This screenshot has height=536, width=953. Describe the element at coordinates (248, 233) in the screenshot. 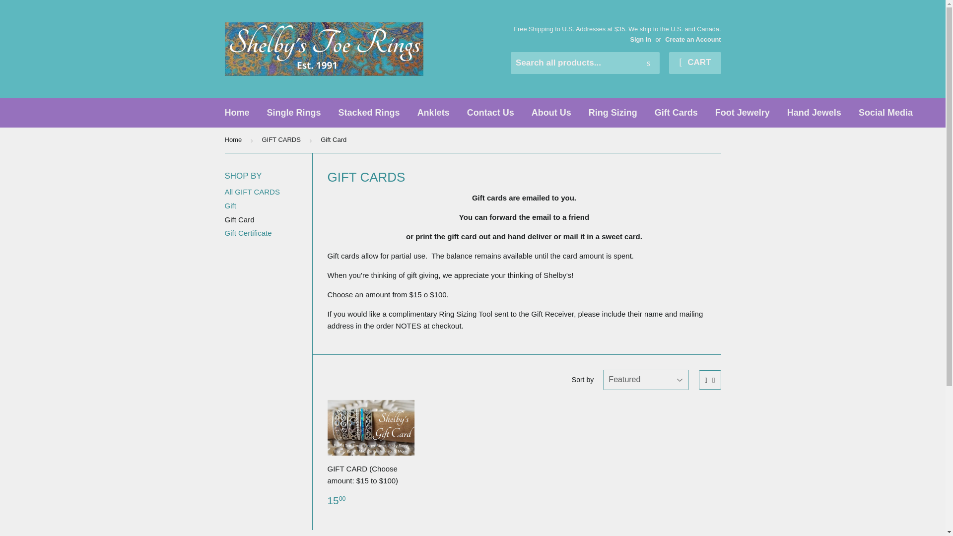

I see `Show products matching tag Gift Certificate` at that location.